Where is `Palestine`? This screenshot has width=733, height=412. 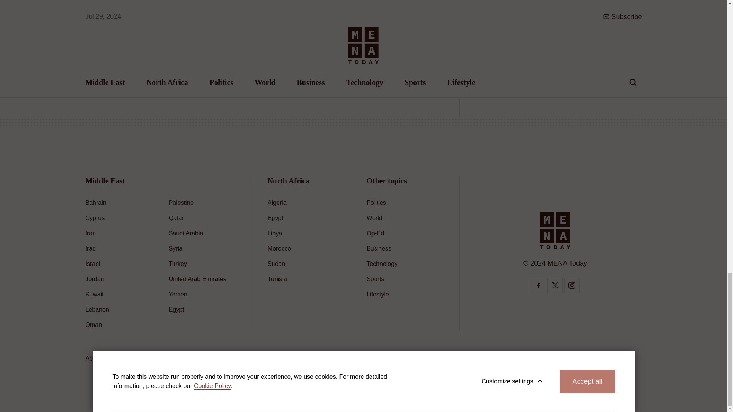 Palestine is located at coordinates (181, 203).